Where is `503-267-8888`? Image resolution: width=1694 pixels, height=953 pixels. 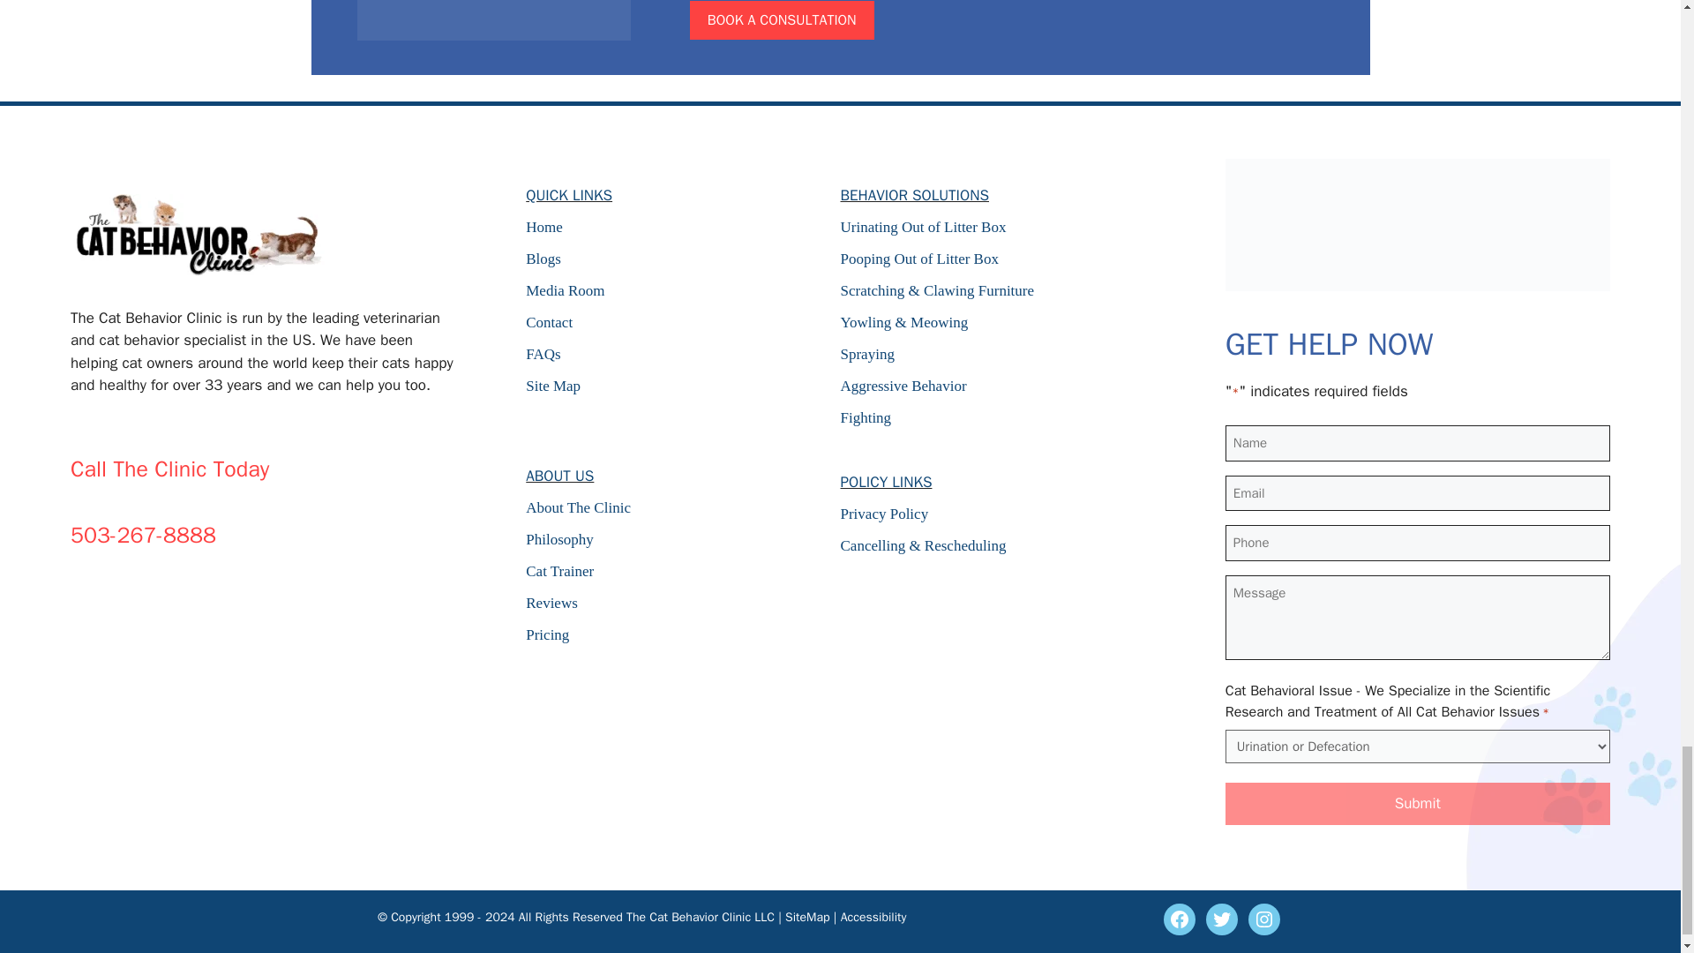 503-267-8888 is located at coordinates (143, 535).